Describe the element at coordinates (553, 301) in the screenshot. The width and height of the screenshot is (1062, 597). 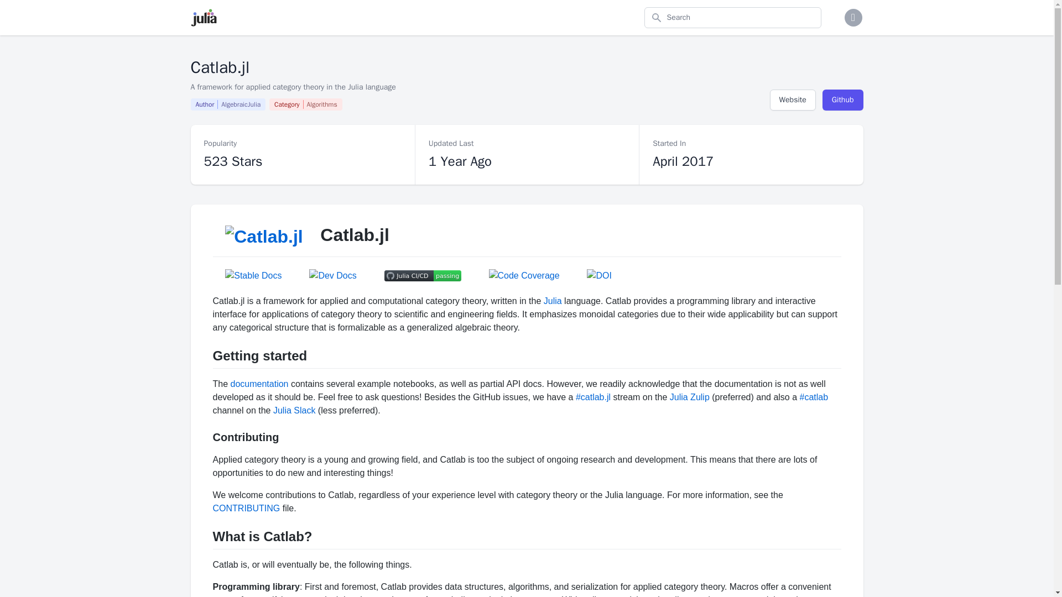
I see `Julia` at that location.